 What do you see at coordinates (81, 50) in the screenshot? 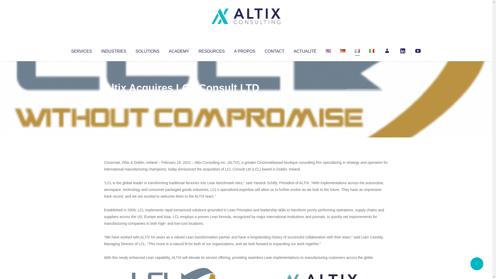
I see `SERVICES` at bounding box center [81, 50].